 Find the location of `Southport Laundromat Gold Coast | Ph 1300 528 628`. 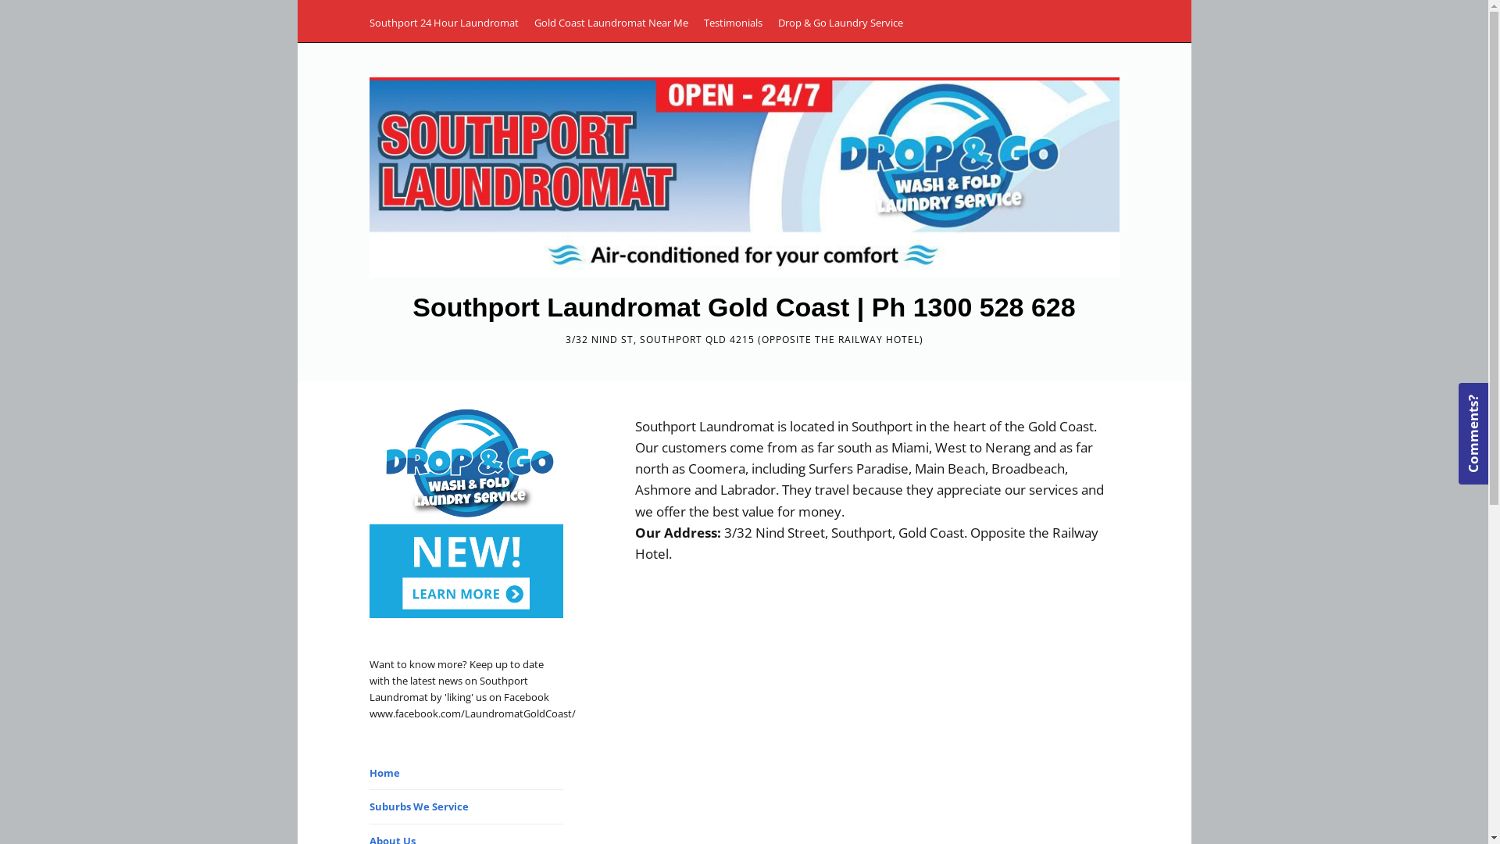

Southport Laundromat Gold Coast | Ph 1300 528 628 is located at coordinates (744, 306).